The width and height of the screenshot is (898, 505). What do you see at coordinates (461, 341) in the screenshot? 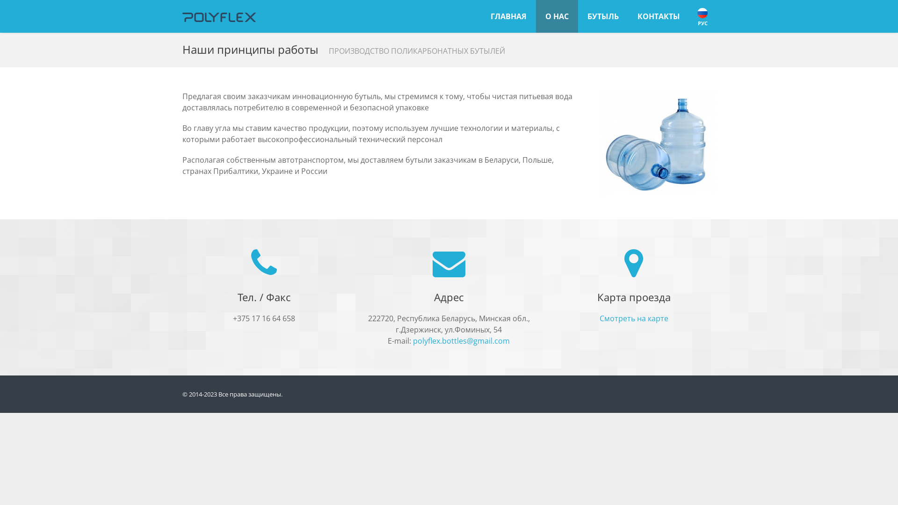
I see `polyflex.bottles@gmail.com` at bounding box center [461, 341].